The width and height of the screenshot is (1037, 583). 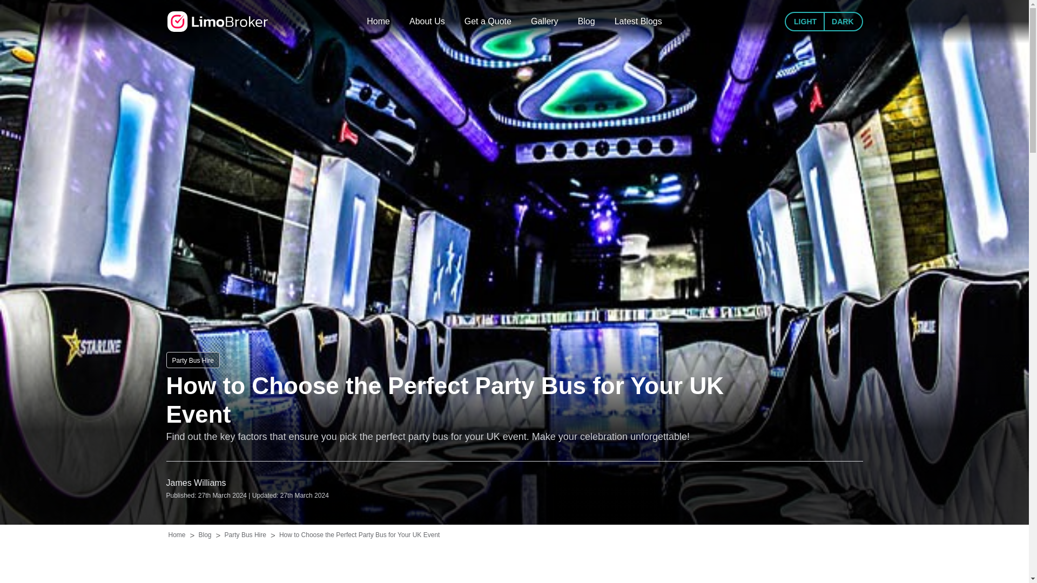 I want to click on Limo Broker, so click(x=217, y=22).